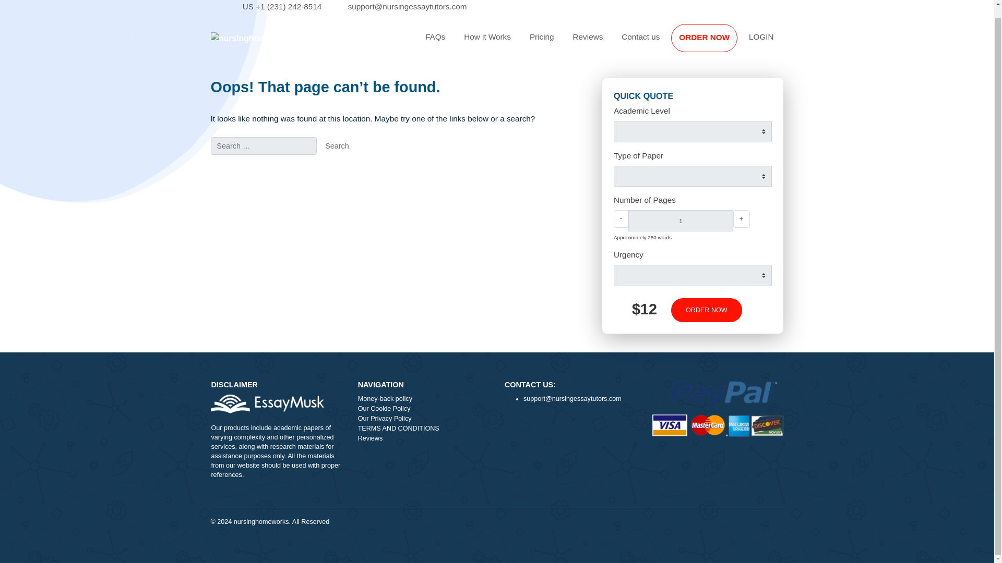  I want to click on Reviews, so click(471, 488).